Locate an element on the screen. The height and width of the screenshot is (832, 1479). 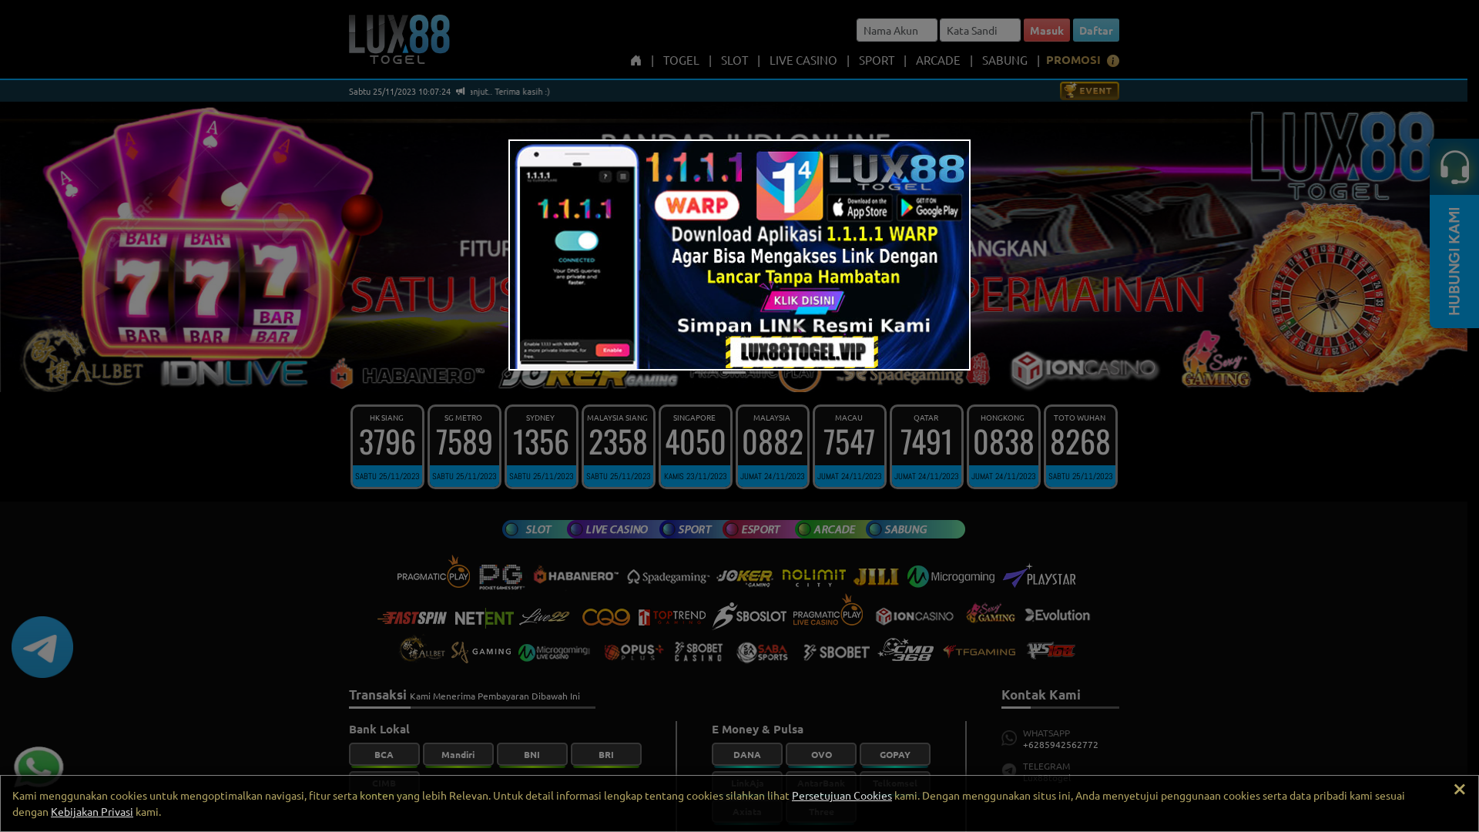
MACAU 
7547
JUMAT 24/11/2023 is located at coordinates (849, 447).